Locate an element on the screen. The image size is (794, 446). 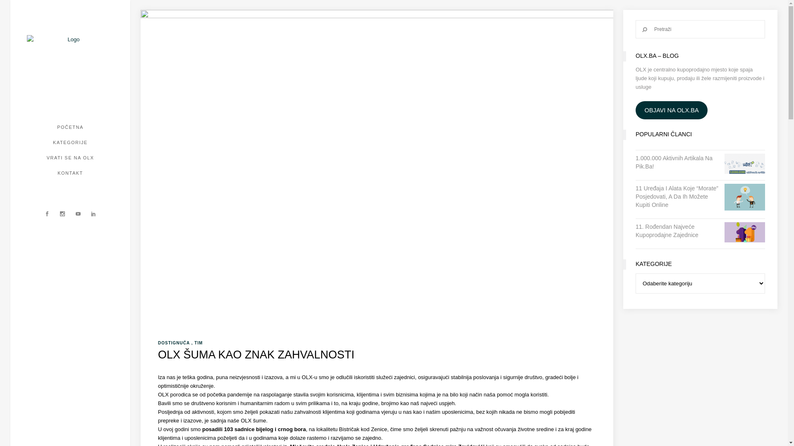
KATEGORIJE is located at coordinates (70, 143).